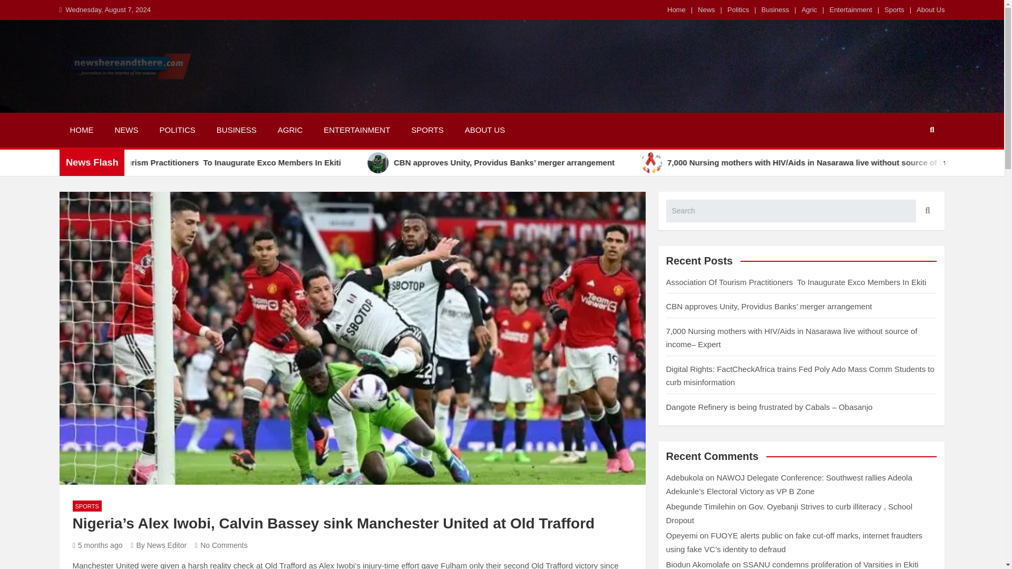 This screenshot has height=569, width=1012. I want to click on ENTERTAINMENT, so click(356, 130).